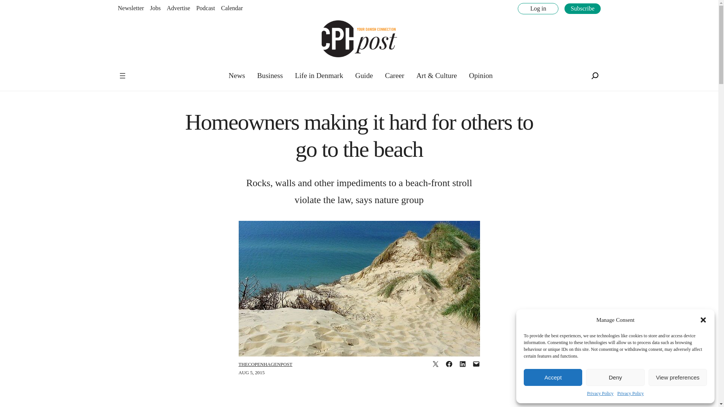 The height and width of the screenshot is (407, 724). I want to click on Privacy Policy, so click(630, 393).